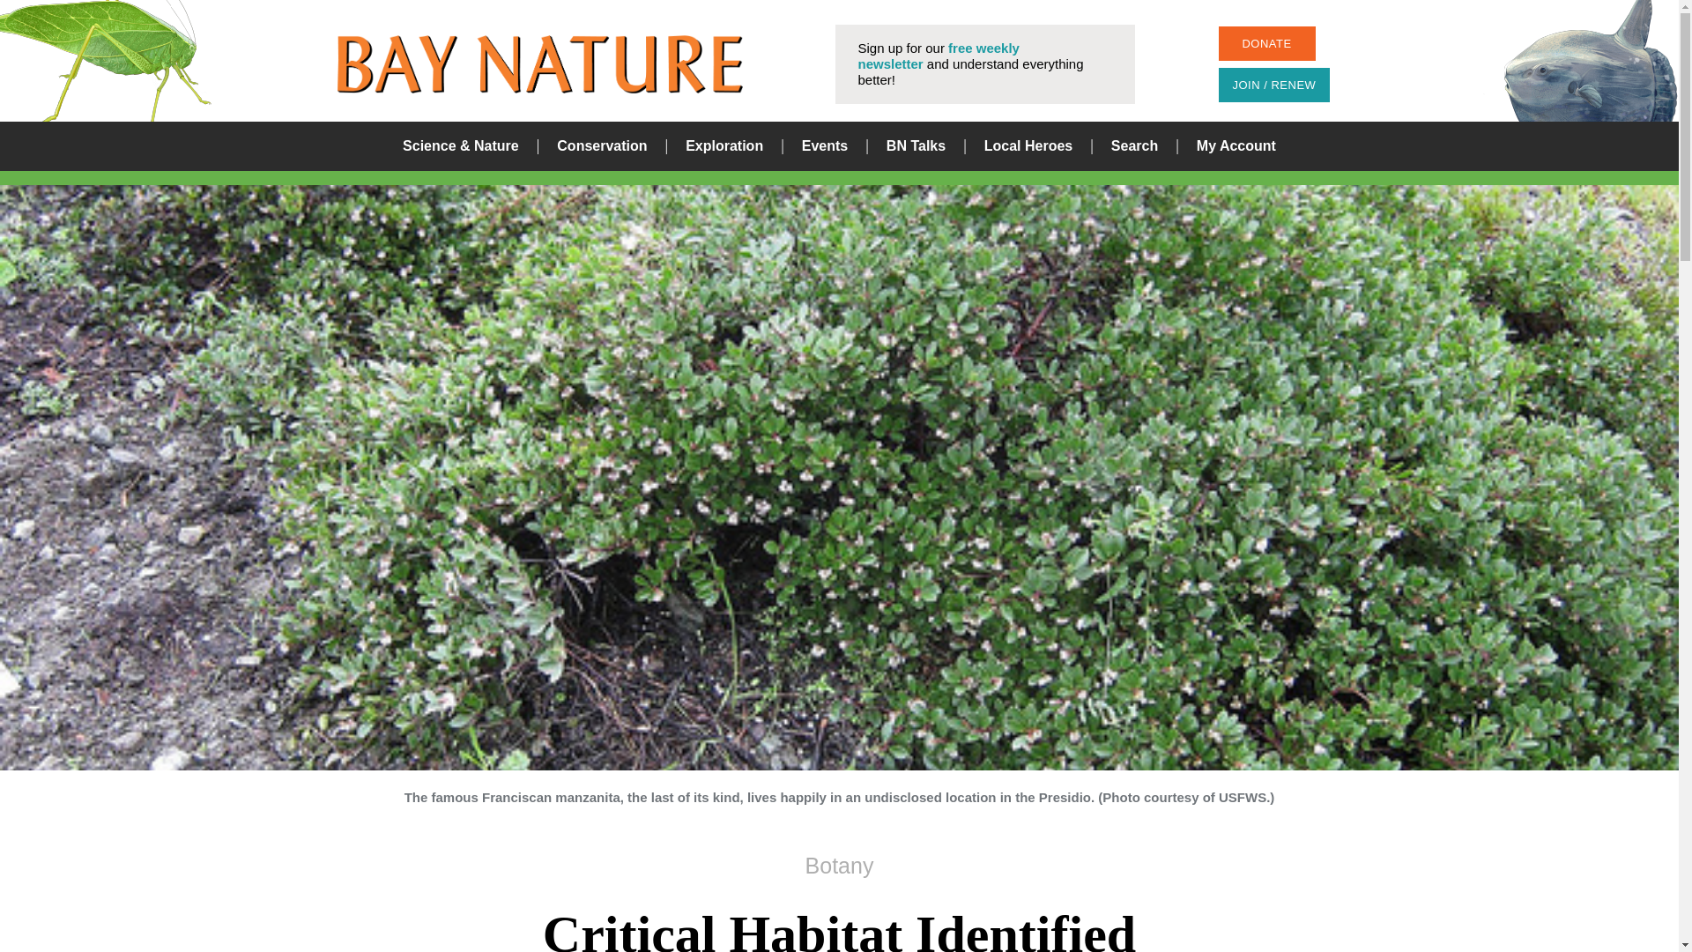  I want to click on Events, so click(825, 146).